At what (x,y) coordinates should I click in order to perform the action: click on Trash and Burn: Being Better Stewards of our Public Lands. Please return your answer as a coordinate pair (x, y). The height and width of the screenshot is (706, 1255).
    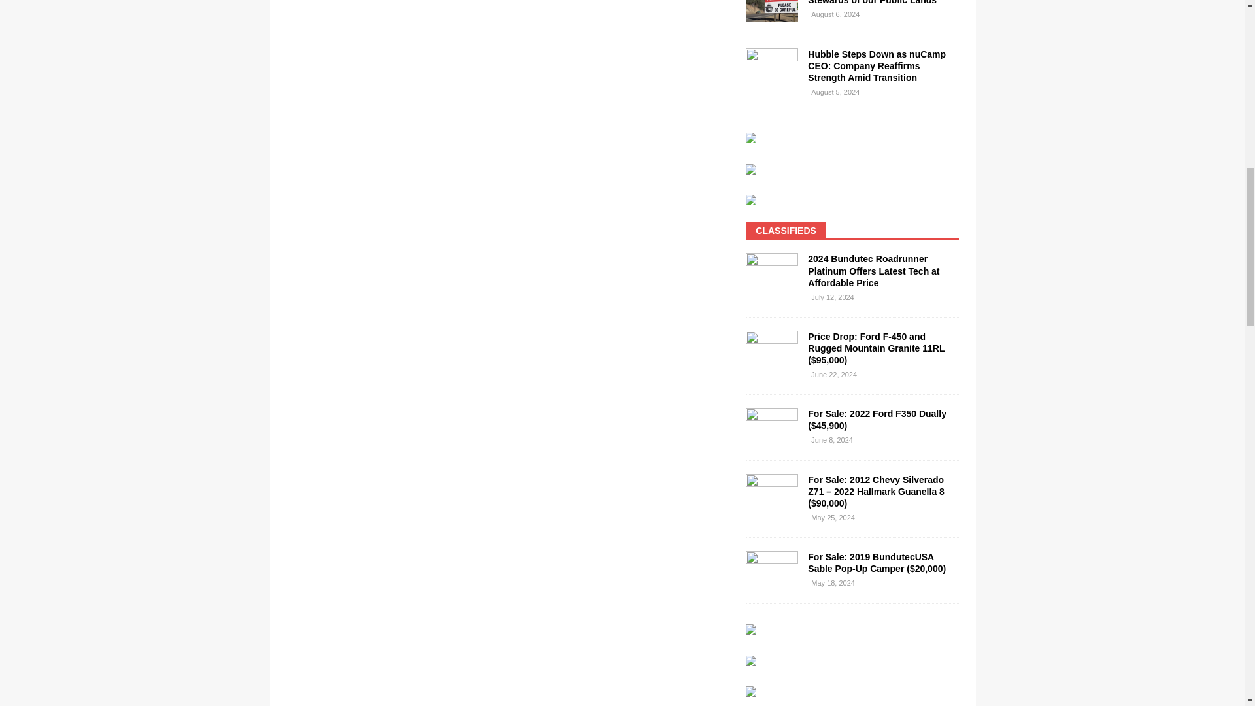
    Looking at the image, I should click on (872, 3).